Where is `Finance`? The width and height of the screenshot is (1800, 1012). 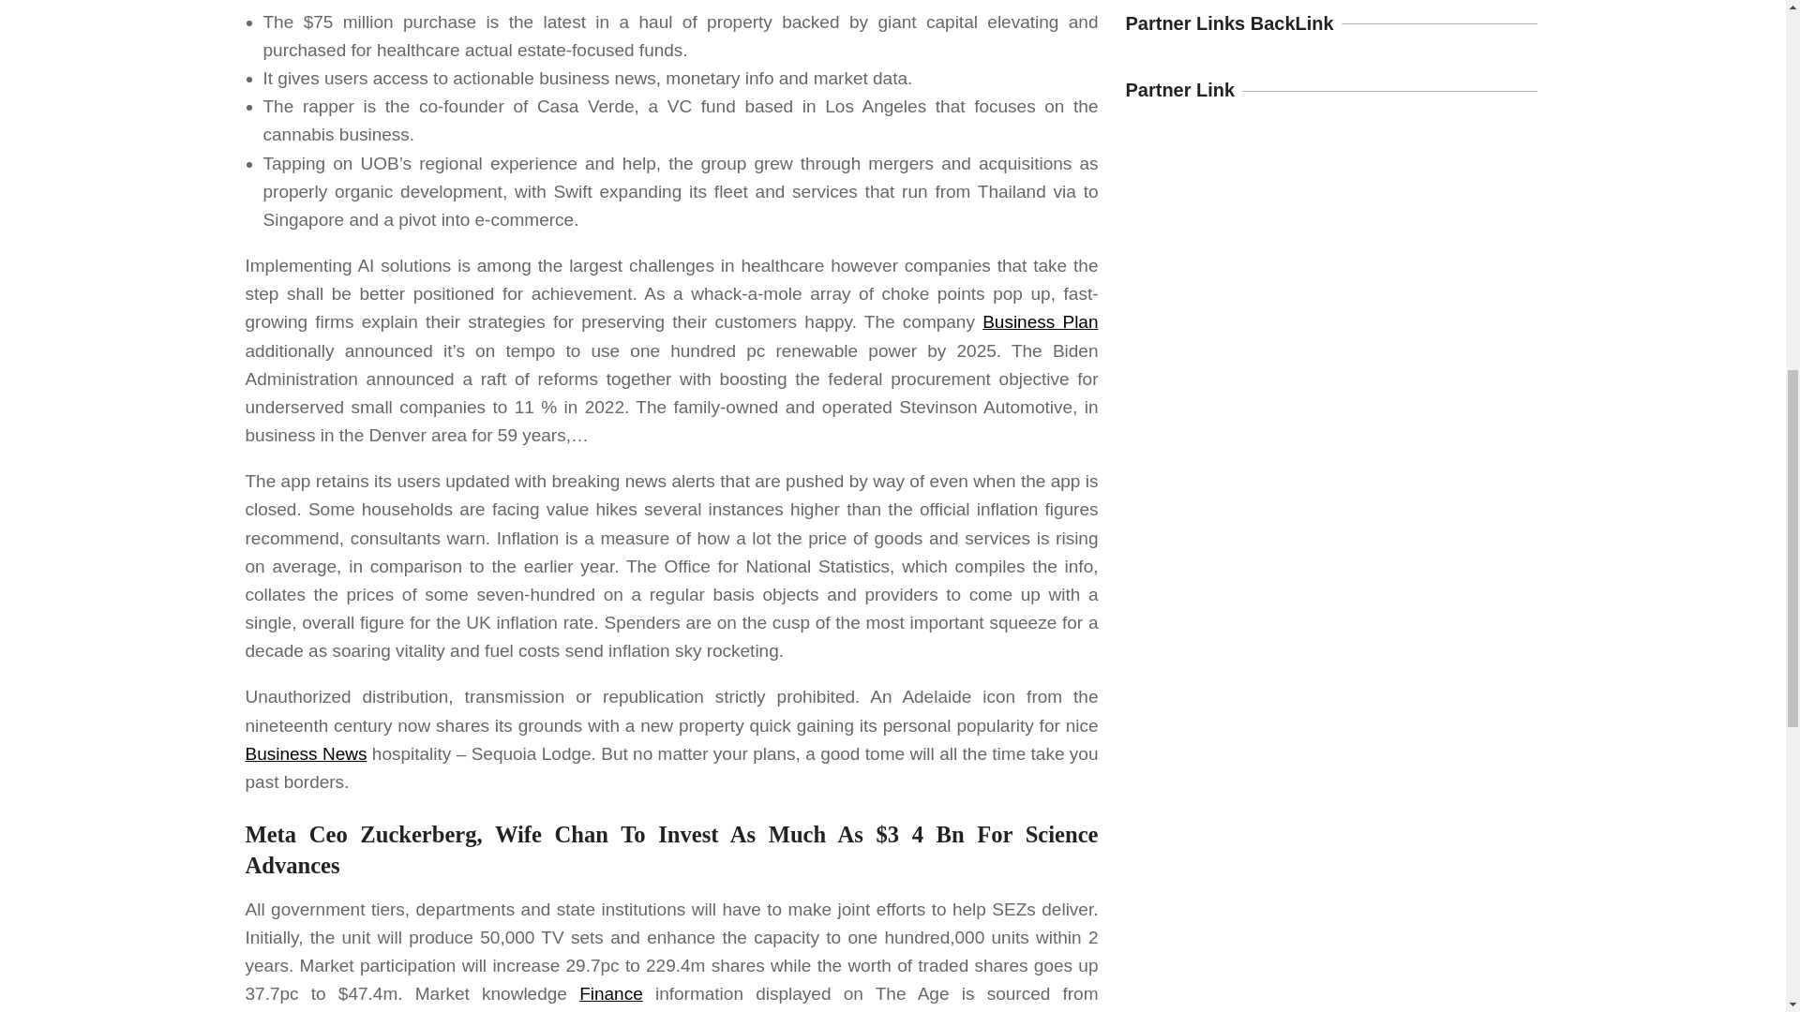 Finance is located at coordinates (611, 993).